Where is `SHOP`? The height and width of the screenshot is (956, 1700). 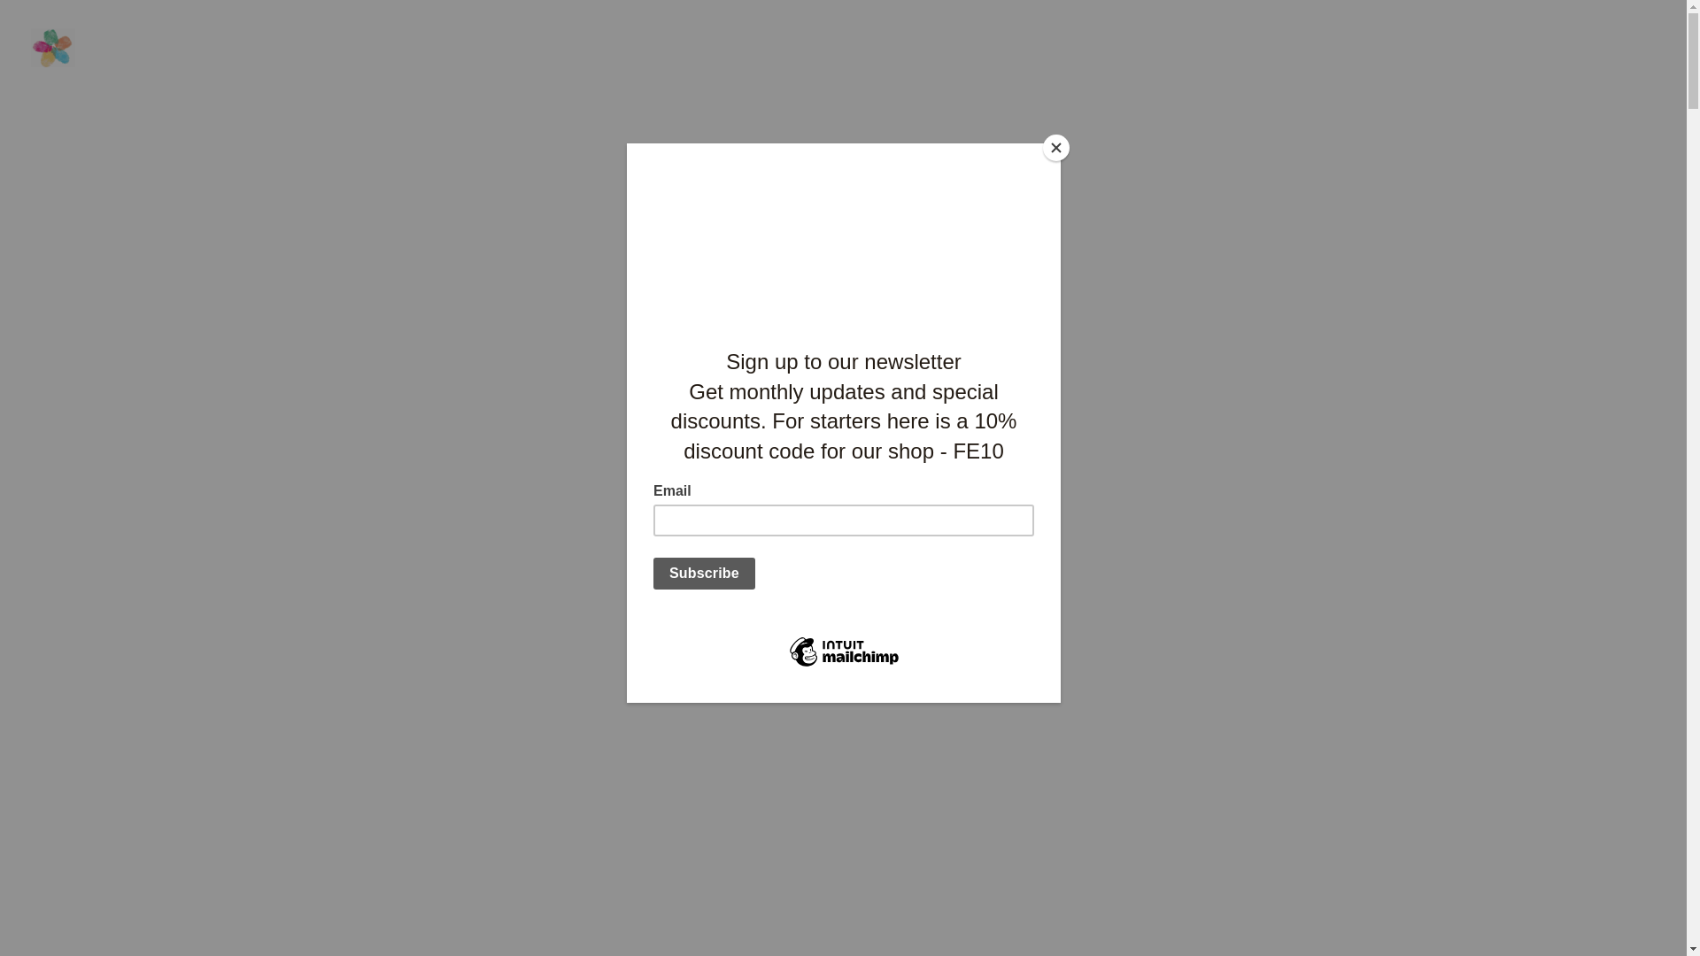
SHOP is located at coordinates (1362, 42).